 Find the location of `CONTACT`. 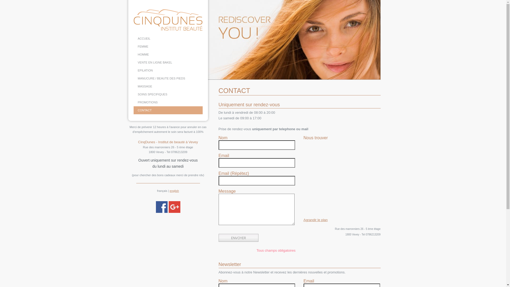

CONTACT is located at coordinates (168, 110).